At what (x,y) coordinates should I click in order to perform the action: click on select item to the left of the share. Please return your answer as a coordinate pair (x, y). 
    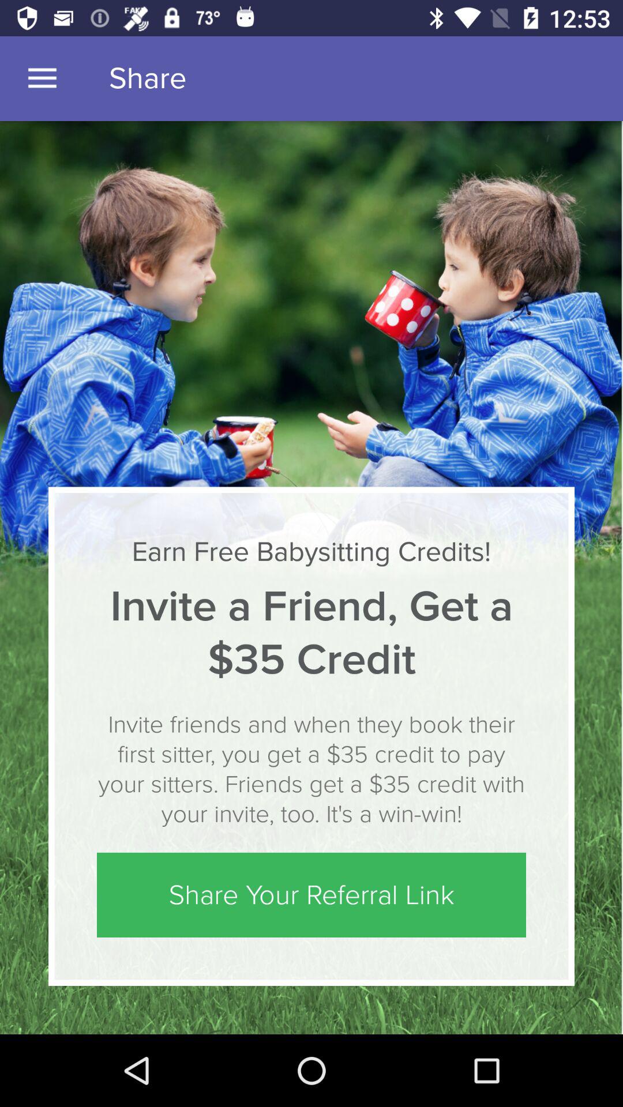
    Looking at the image, I should click on (42, 78).